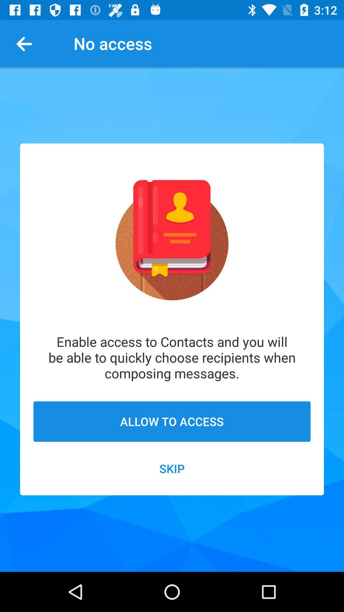 This screenshot has width=344, height=612. I want to click on turn off item to the left of the no access, so click(27, 43).